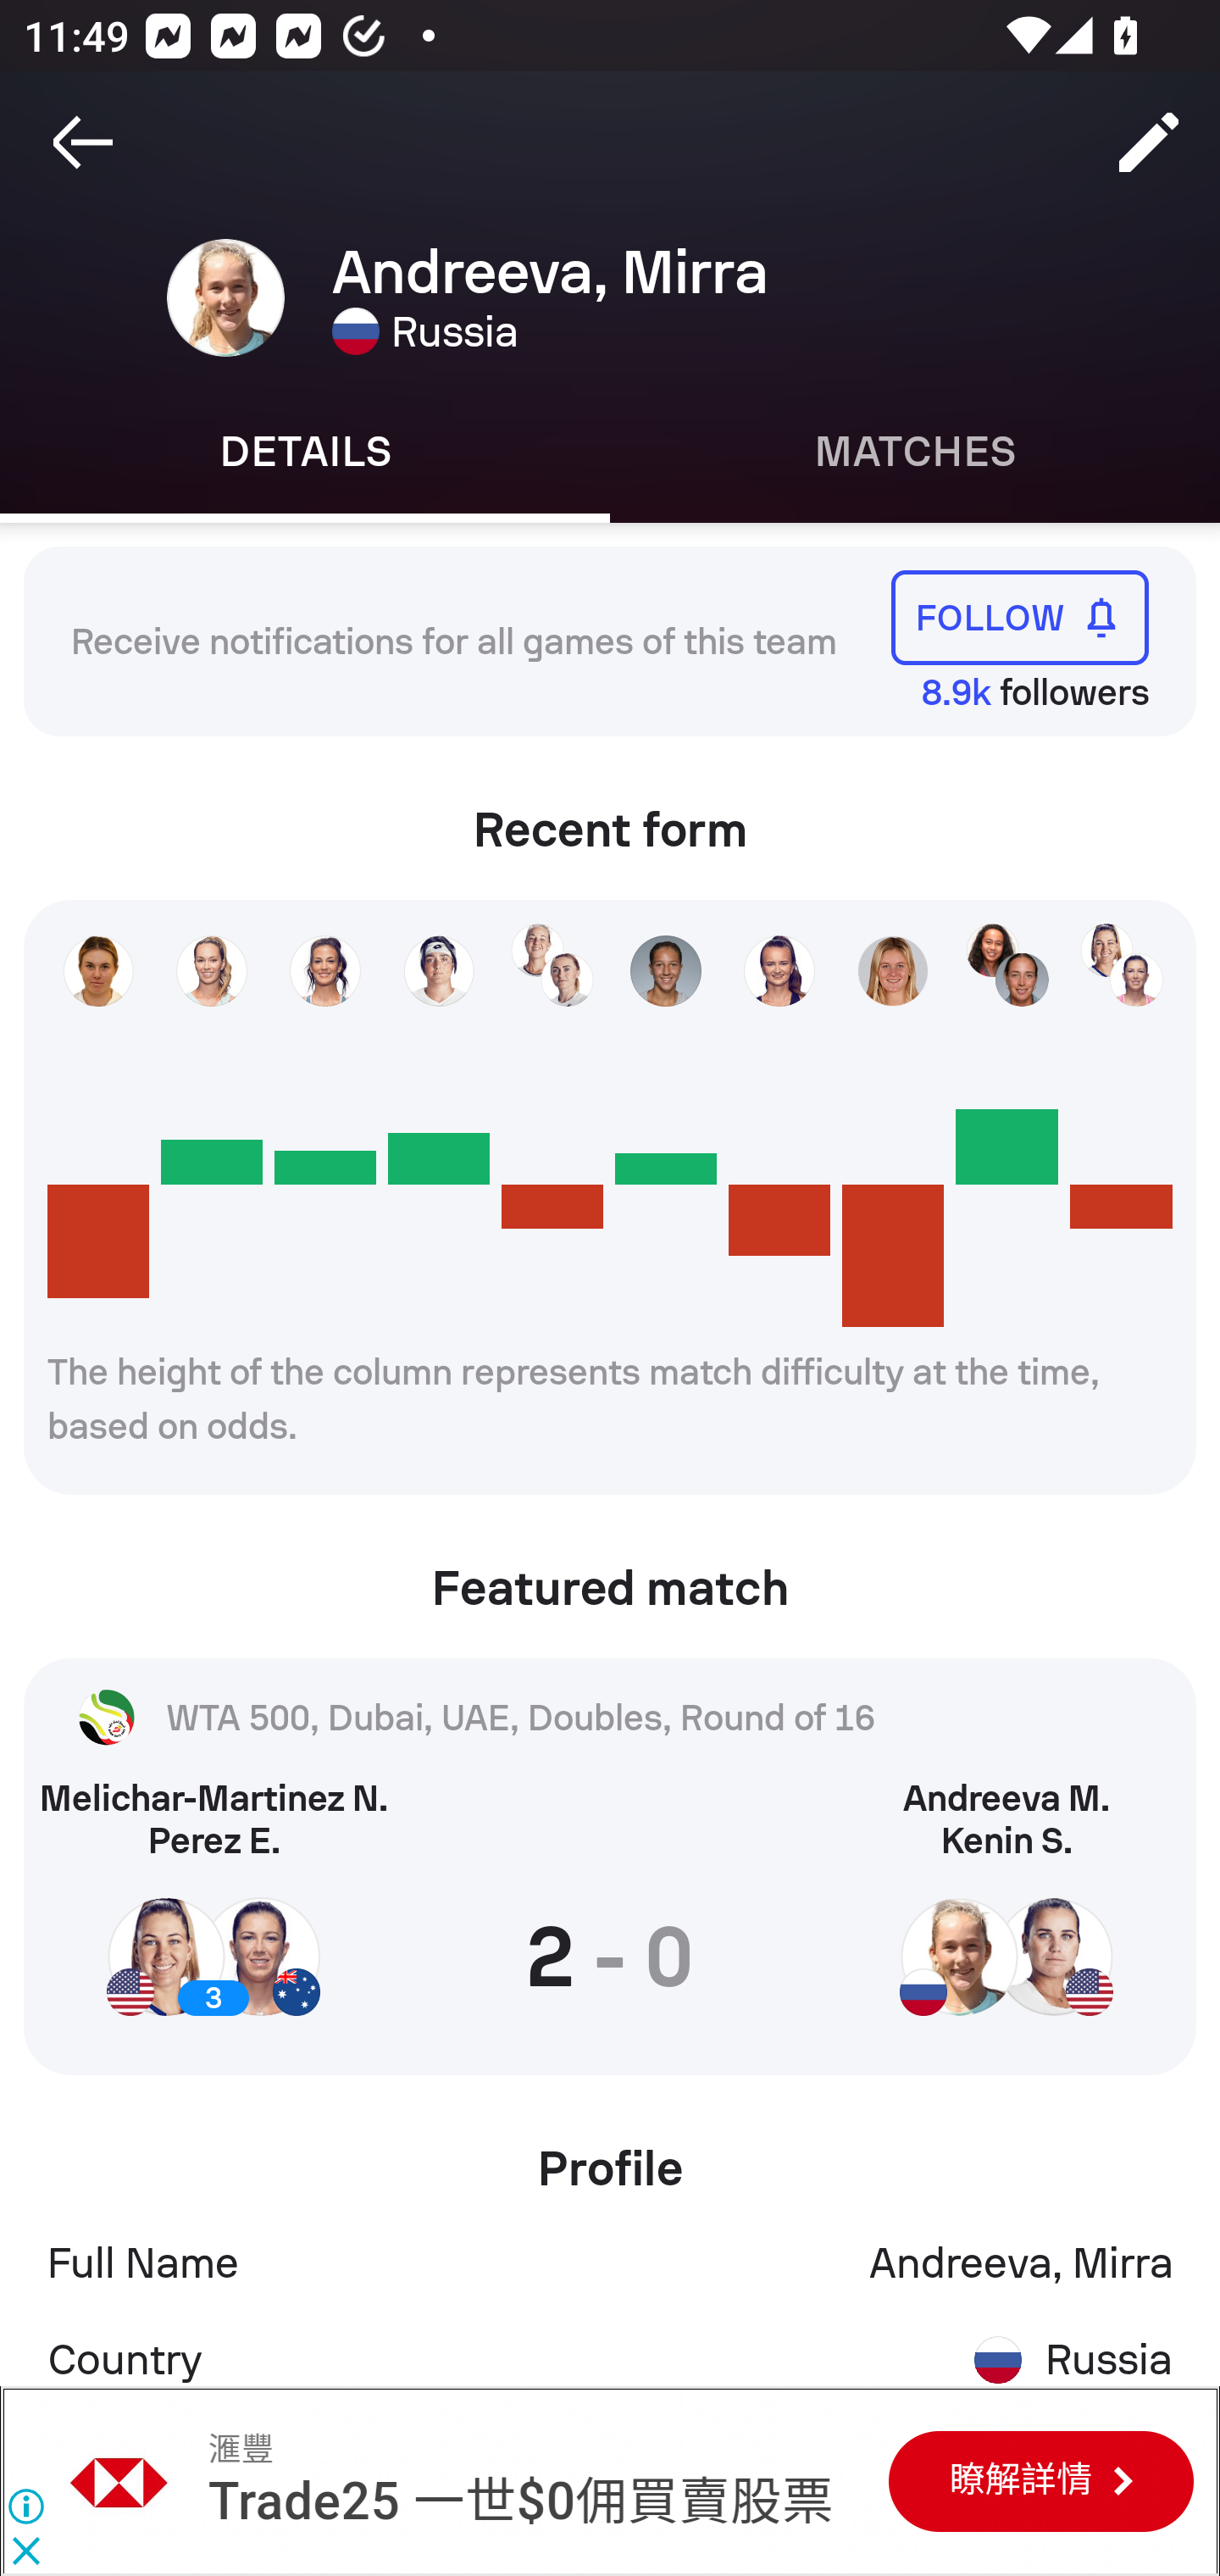 Image resolution: width=1220 pixels, height=2576 pixels. What do you see at coordinates (1149, 142) in the screenshot?
I see `Edit` at bounding box center [1149, 142].